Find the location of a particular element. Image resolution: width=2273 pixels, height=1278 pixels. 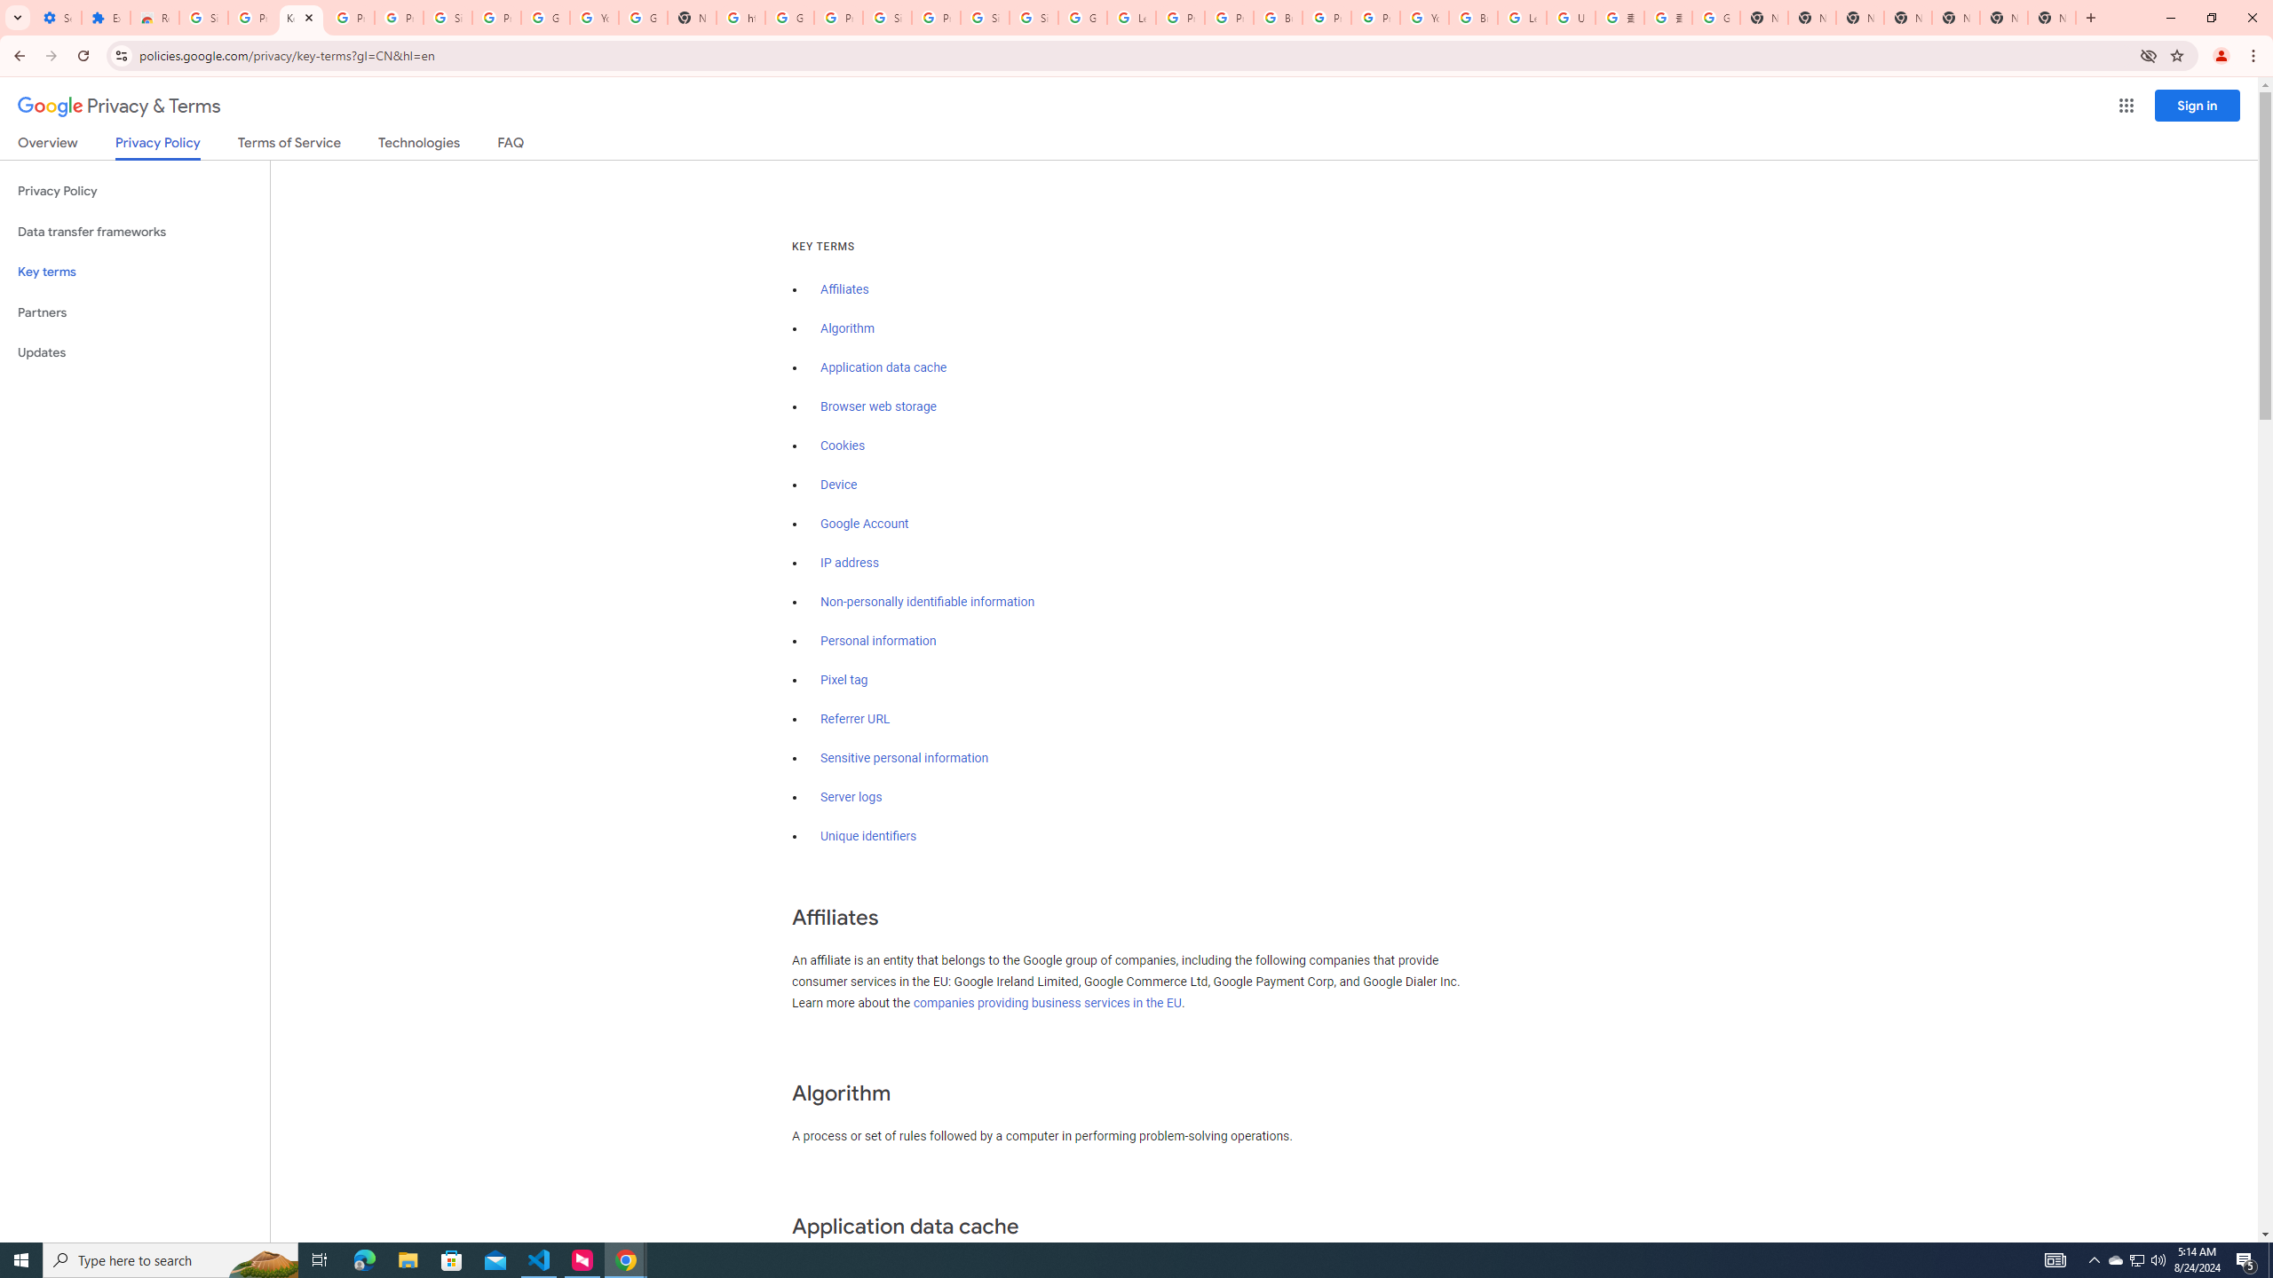

Unique identifiers is located at coordinates (869, 836).